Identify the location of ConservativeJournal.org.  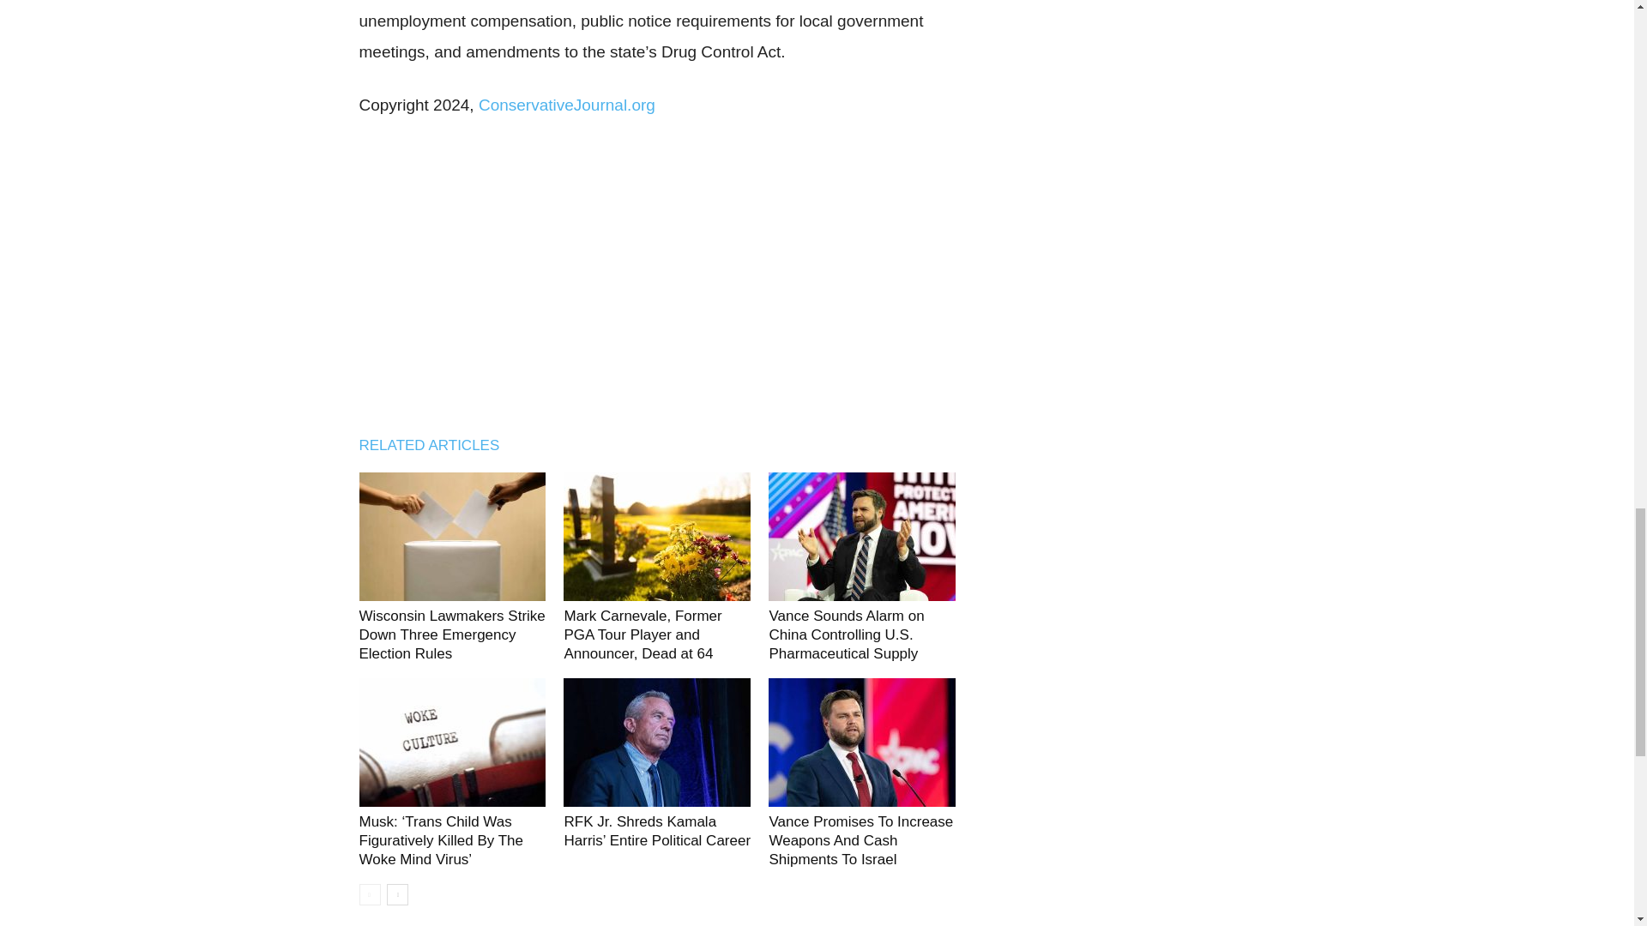
(567, 105).